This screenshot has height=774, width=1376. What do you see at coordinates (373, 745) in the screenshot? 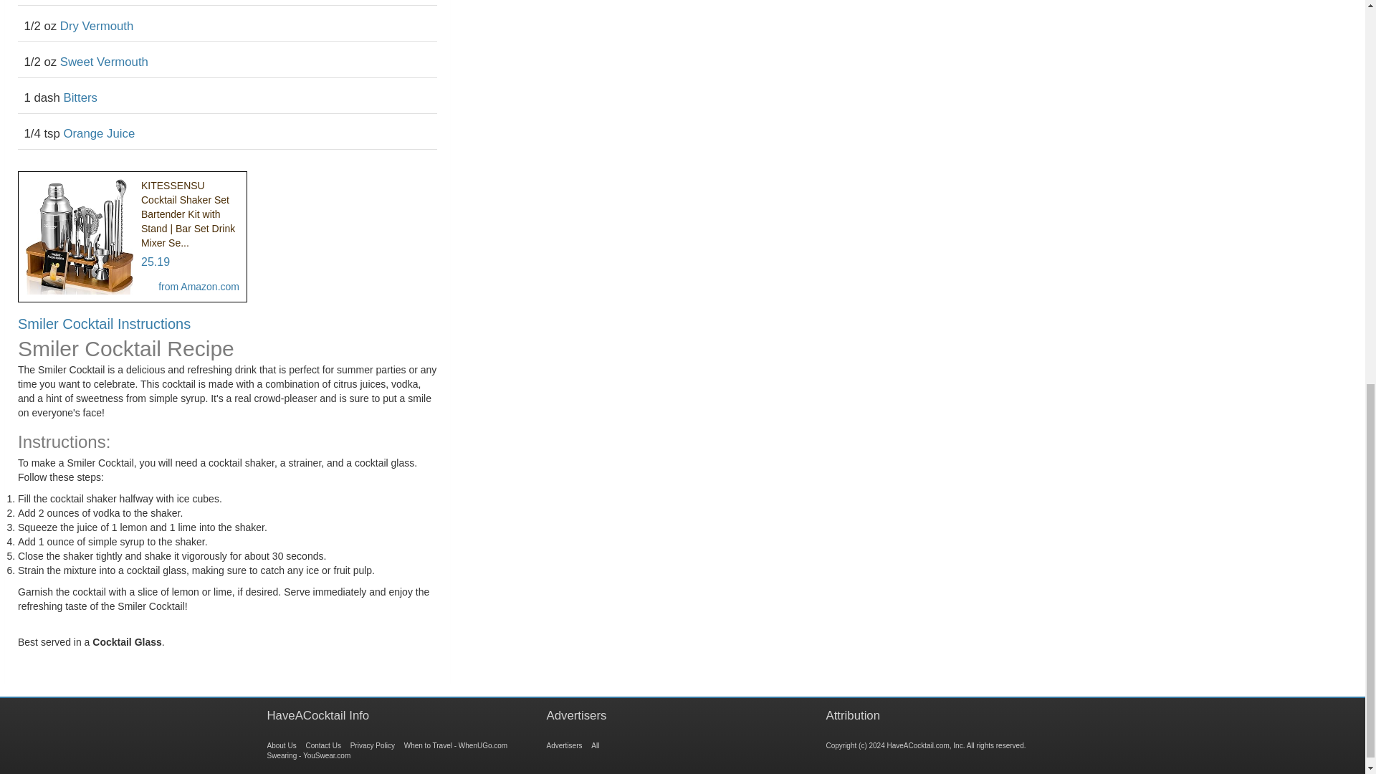
I see `Browse Ingredients` at bounding box center [373, 745].